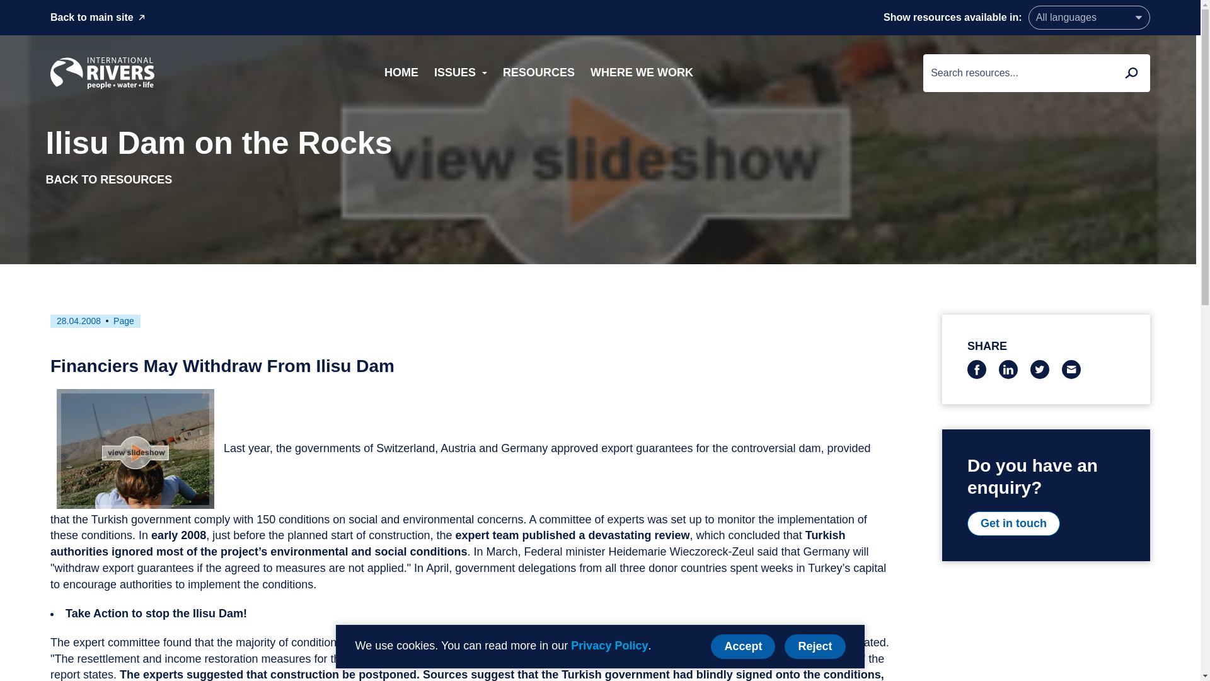  I want to click on Stop Ilisu Slideshow, so click(135, 448).